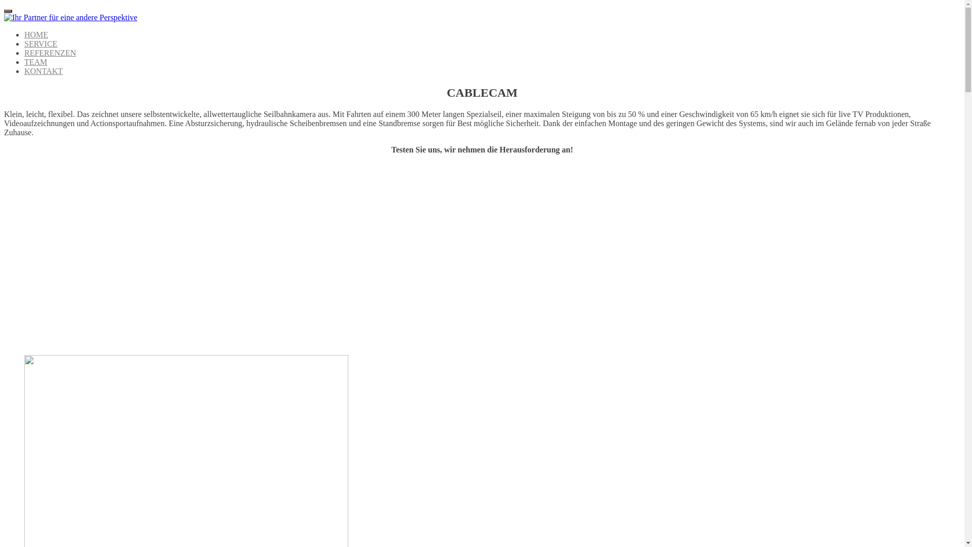 This screenshot has height=547, width=972. What do you see at coordinates (50, 53) in the screenshot?
I see `REFERENZEN` at bounding box center [50, 53].